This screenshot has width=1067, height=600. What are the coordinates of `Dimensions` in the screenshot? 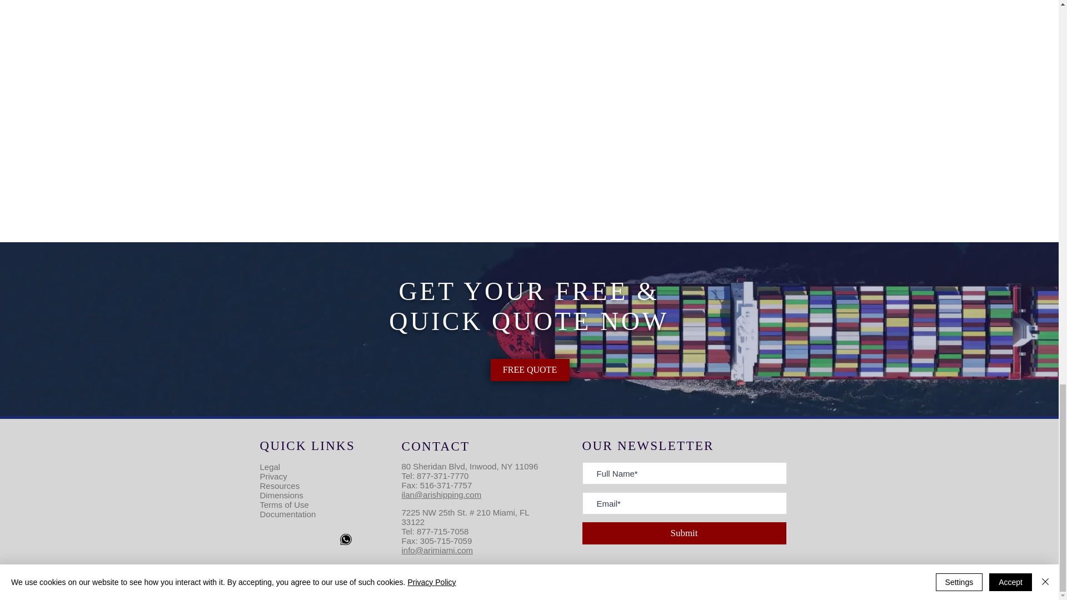 It's located at (281, 495).